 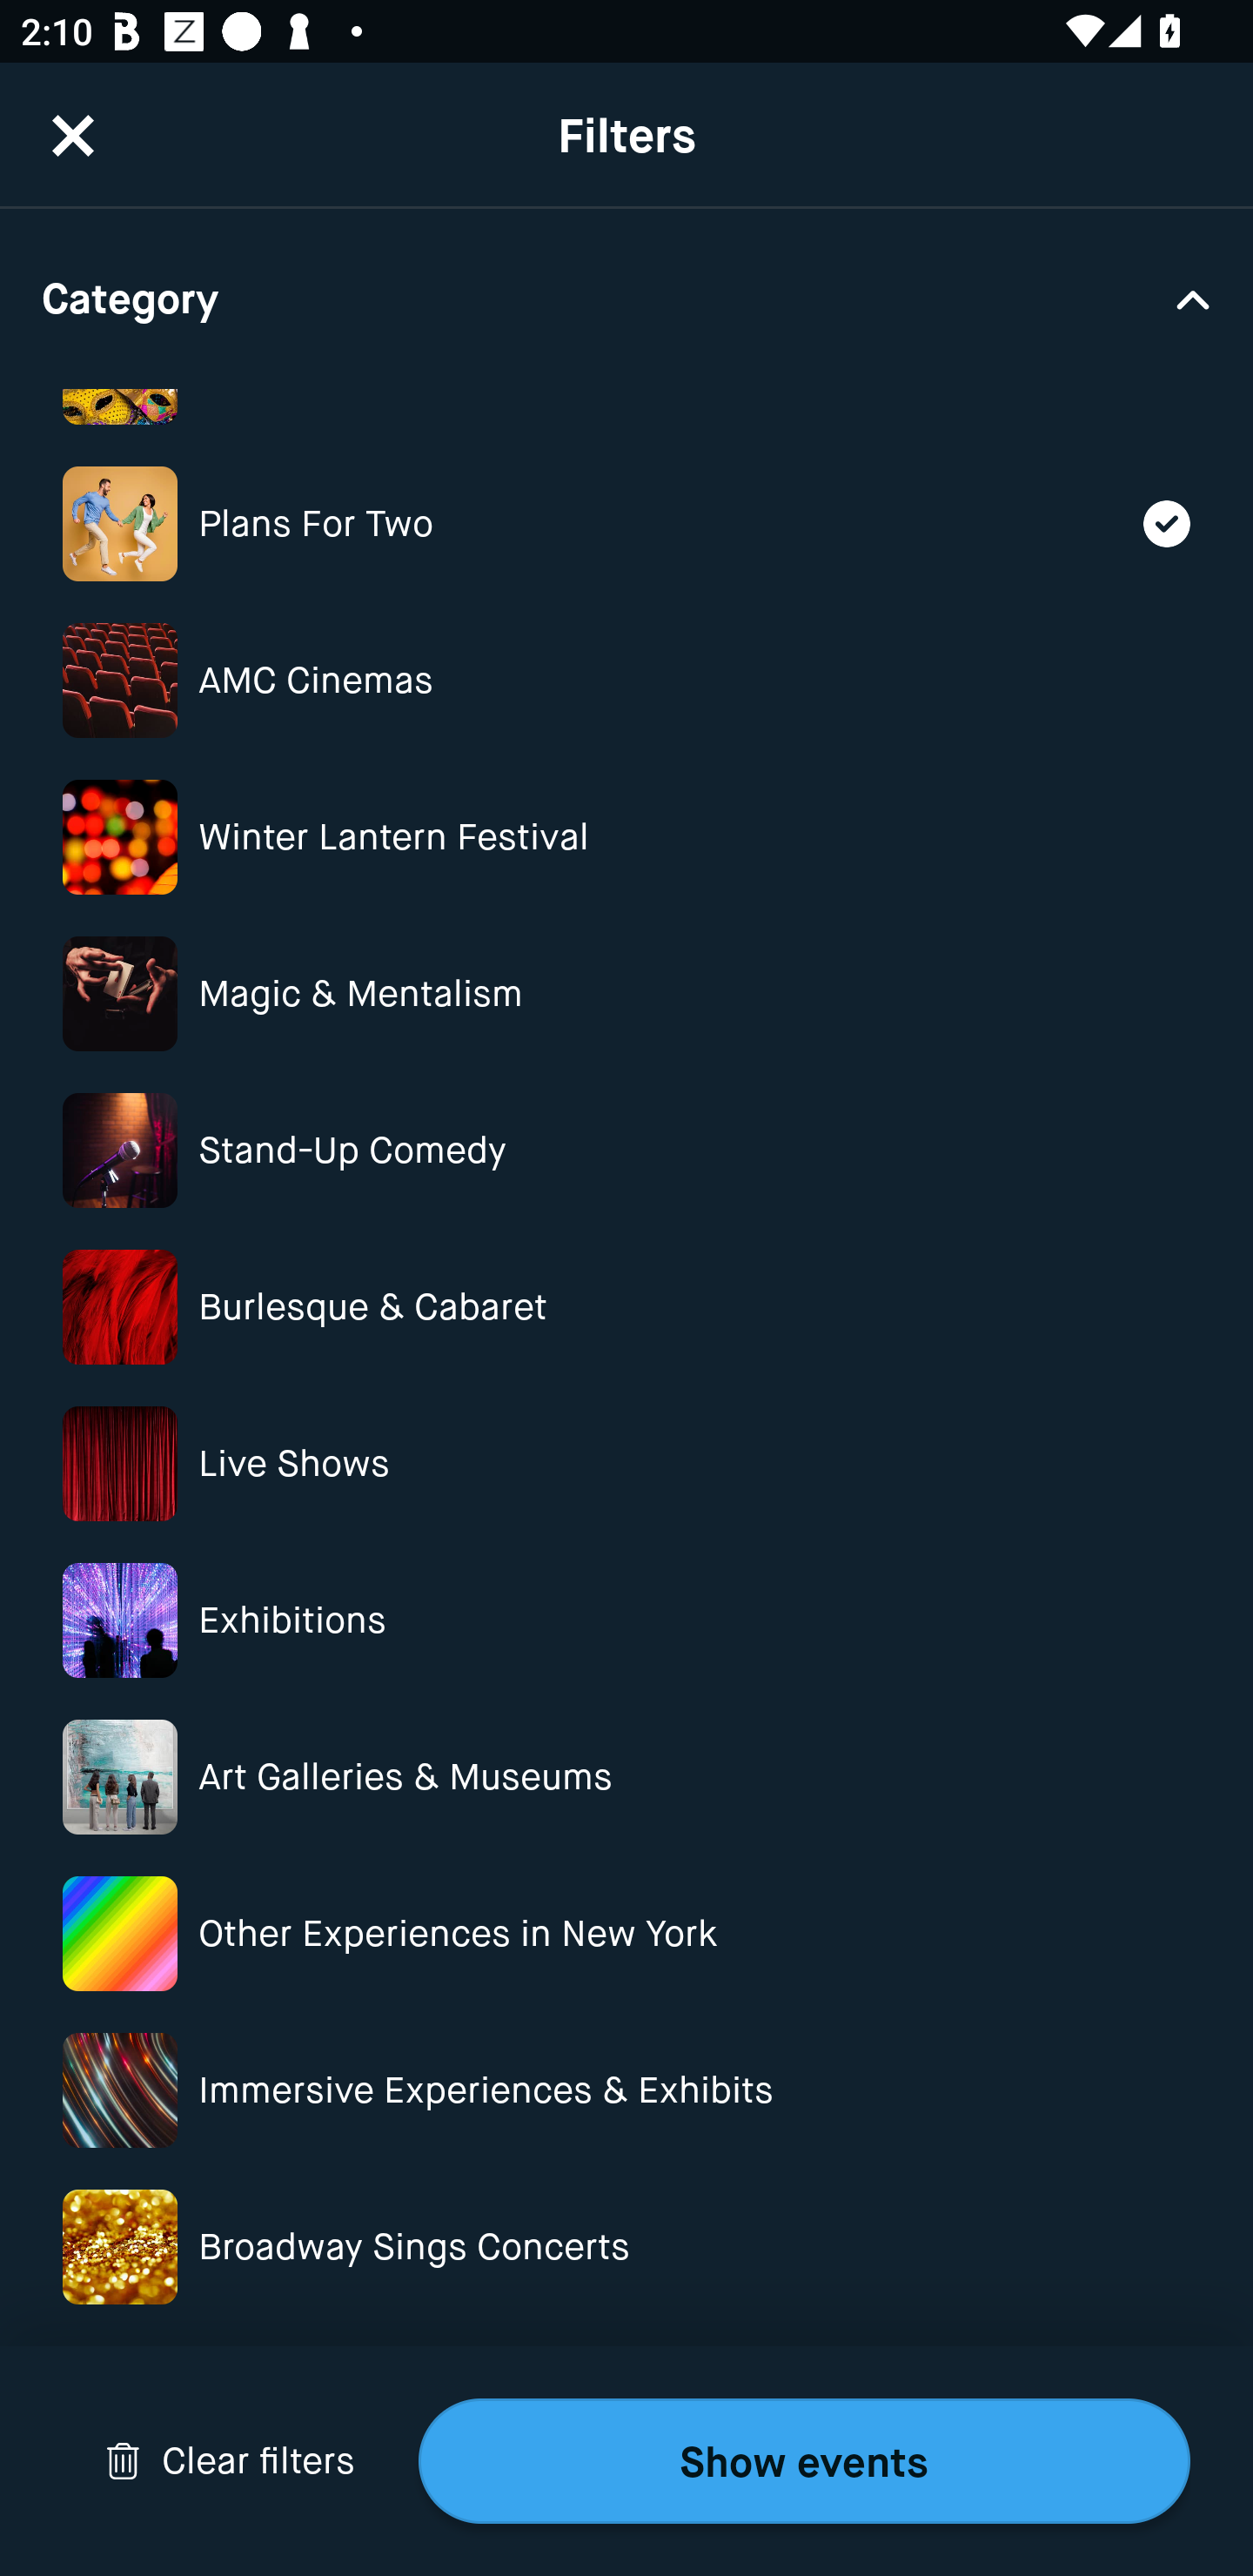 I want to click on Category Image Broadway Sings Concerts, so click(x=626, y=2247).